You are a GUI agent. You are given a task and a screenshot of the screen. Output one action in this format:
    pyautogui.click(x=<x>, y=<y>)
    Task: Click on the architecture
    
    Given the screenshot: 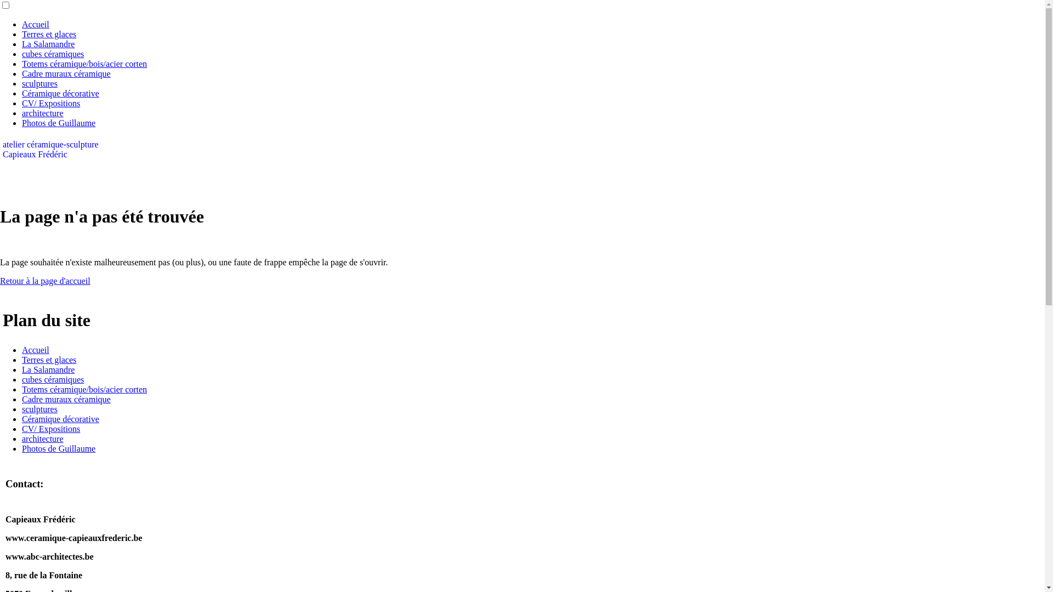 What is the action you would take?
    pyautogui.click(x=43, y=439)
    